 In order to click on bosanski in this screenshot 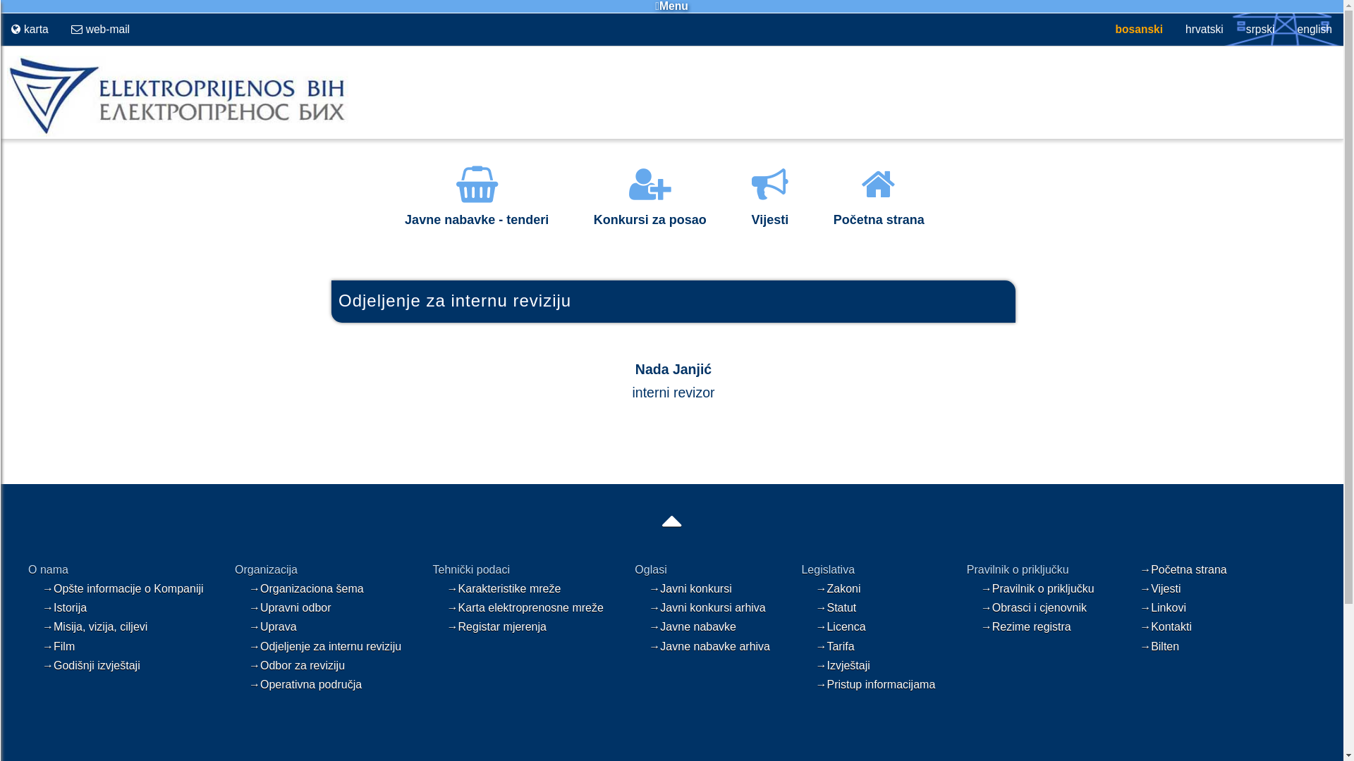, I will do `click(1140, 30)`.